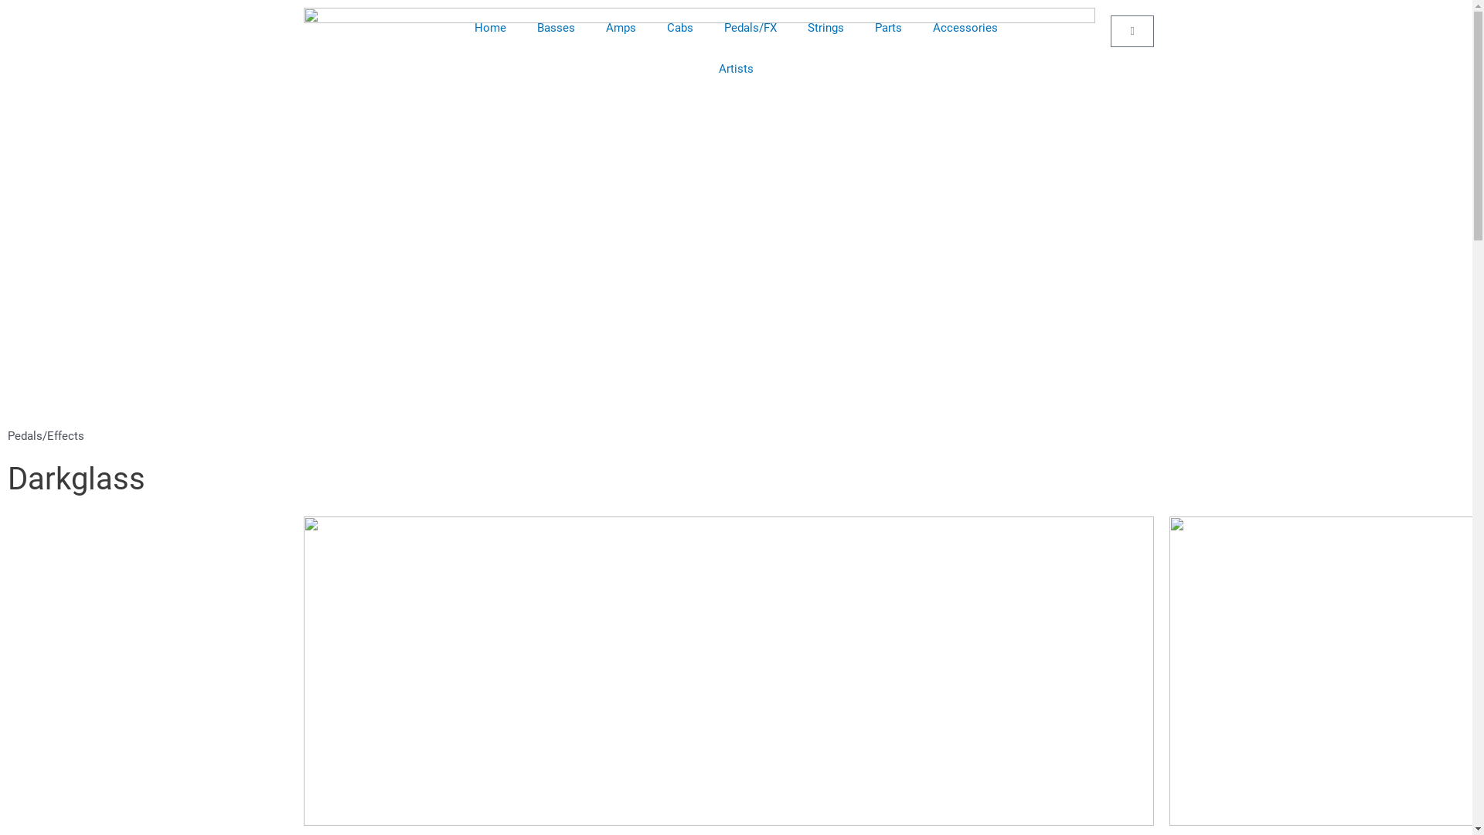 The image size is (1484, 835). What do you see at coordinates (965, 28) in the screenshot?
I see `Accessories` at bounding box center [965, 28].